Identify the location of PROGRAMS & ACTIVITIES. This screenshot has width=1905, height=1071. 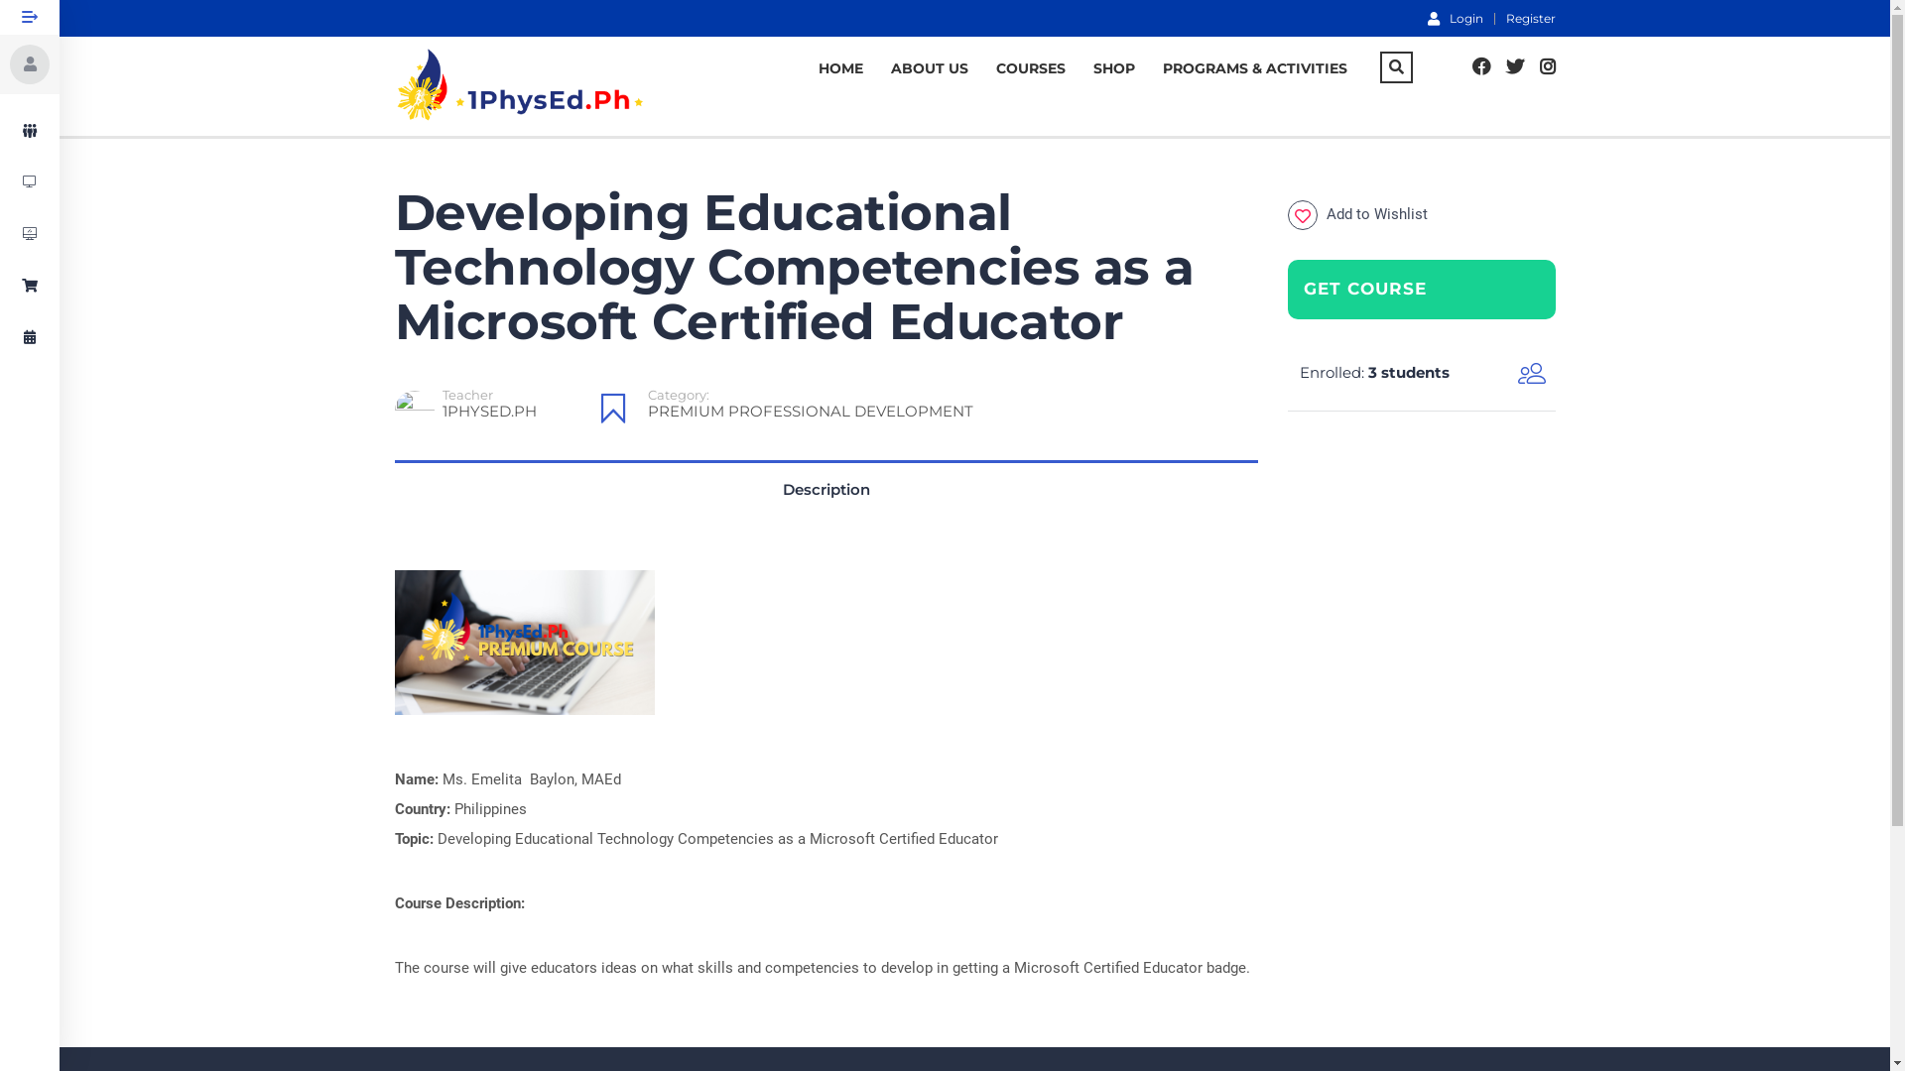
(1255, 68).